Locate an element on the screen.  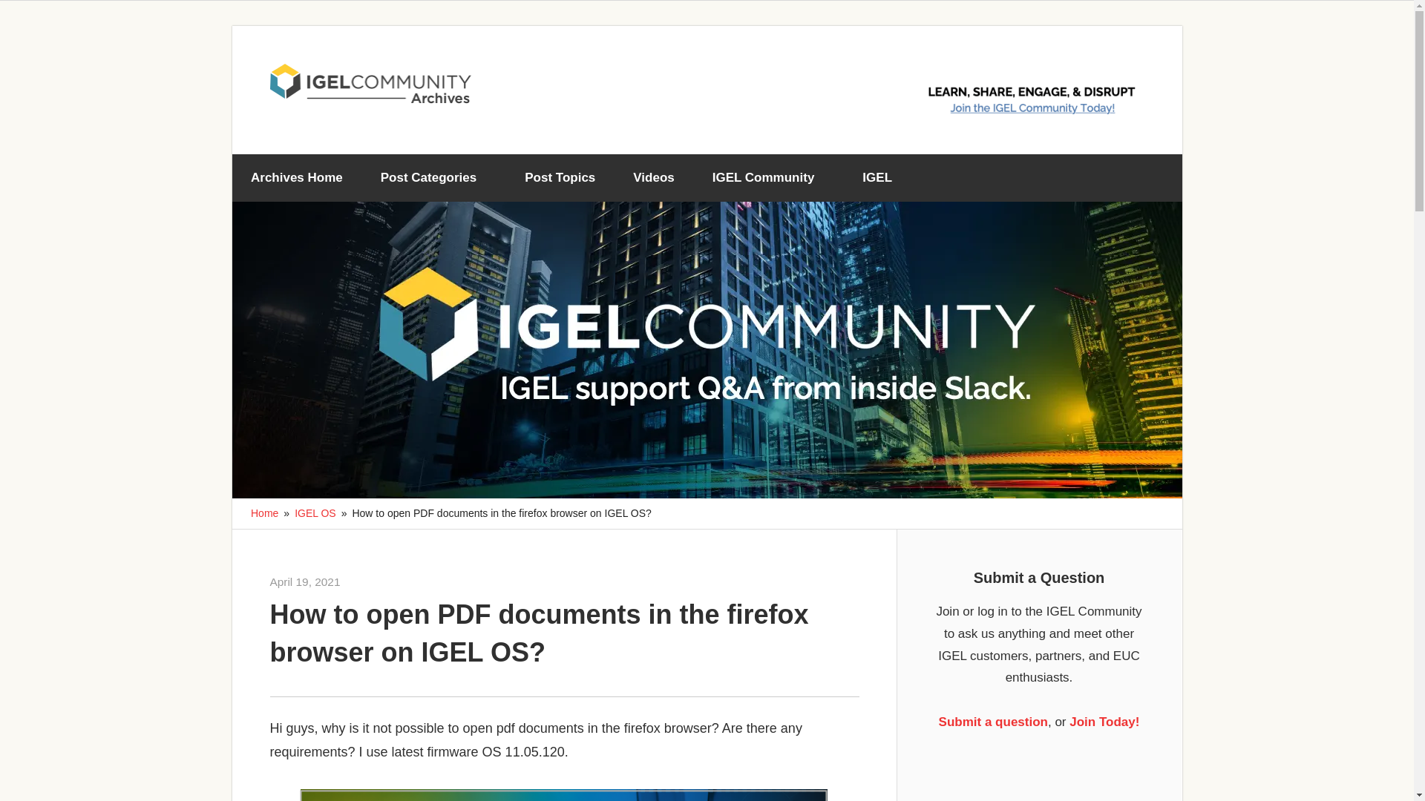
10:03 am is located at coordinates (305, 581).